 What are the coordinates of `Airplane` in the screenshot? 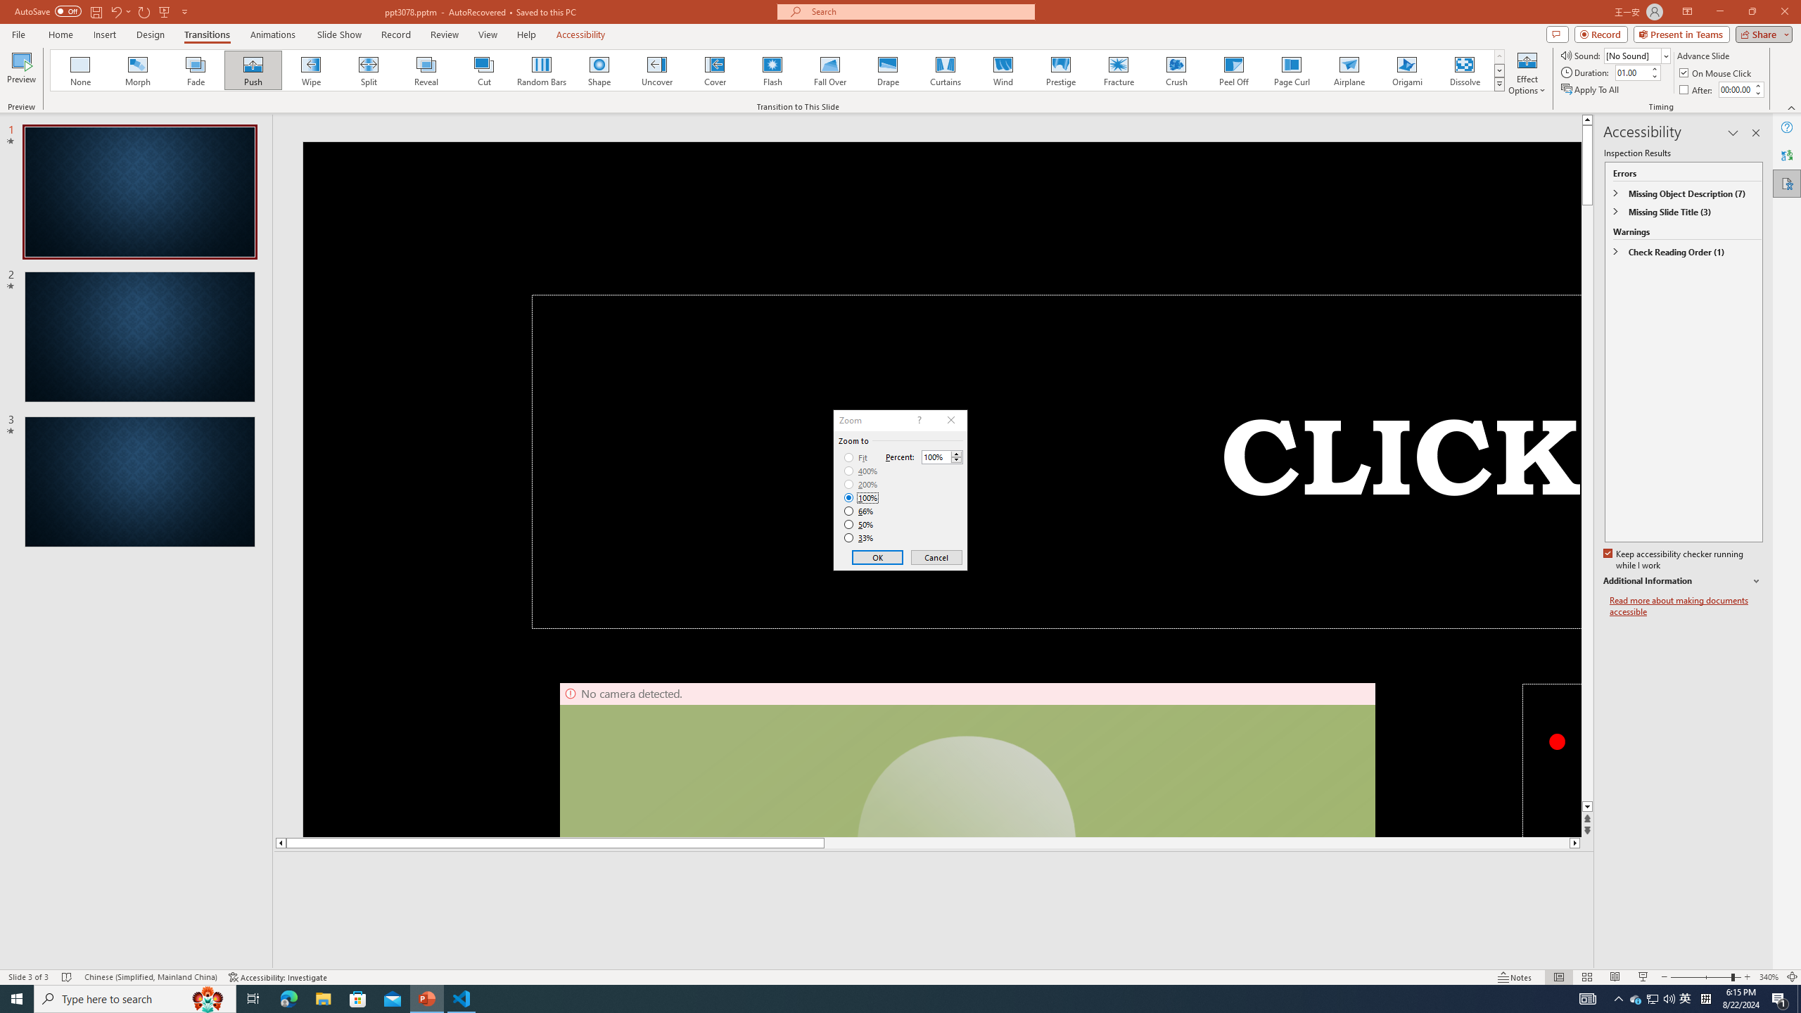 It's located at (1349, 70).